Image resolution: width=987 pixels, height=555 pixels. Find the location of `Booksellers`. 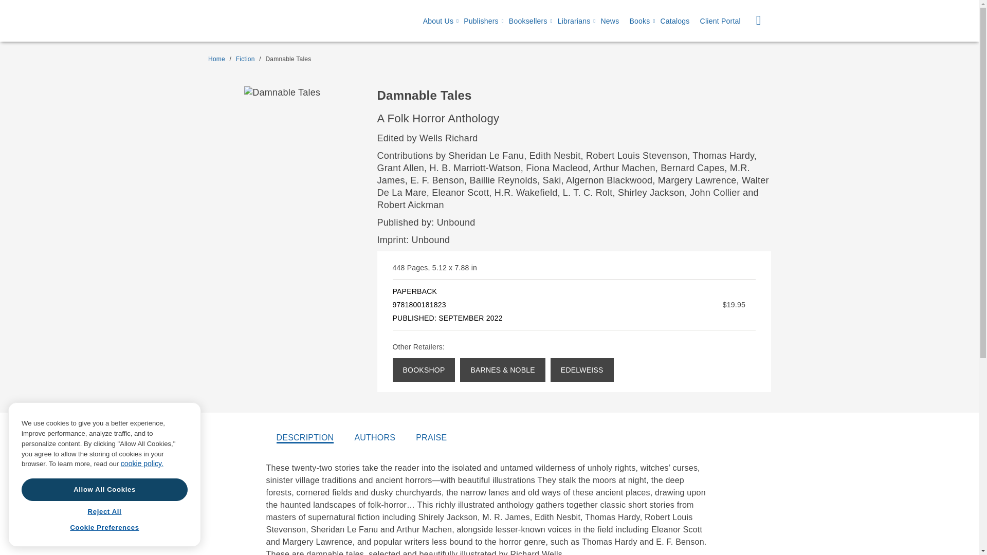

Booksellers is located at coordinates (528, 21).